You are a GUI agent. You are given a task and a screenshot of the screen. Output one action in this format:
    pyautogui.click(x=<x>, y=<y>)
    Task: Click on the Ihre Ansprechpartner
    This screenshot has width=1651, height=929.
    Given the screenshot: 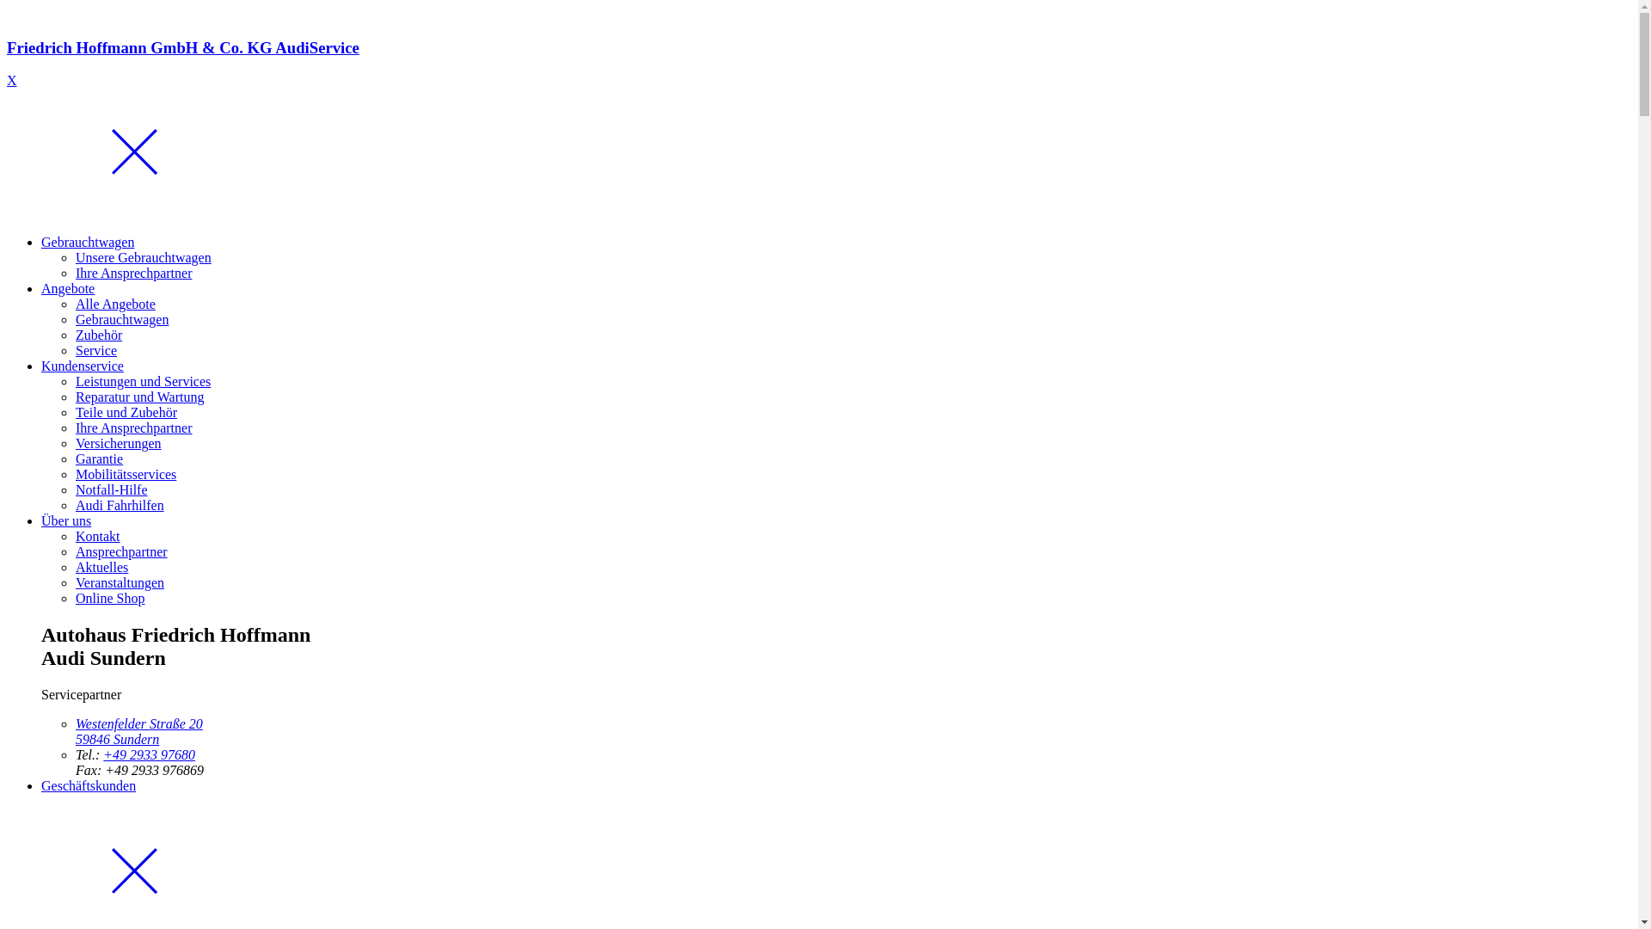 What is the action you would take?
    pyautogui.click(x=134, y=274)
    